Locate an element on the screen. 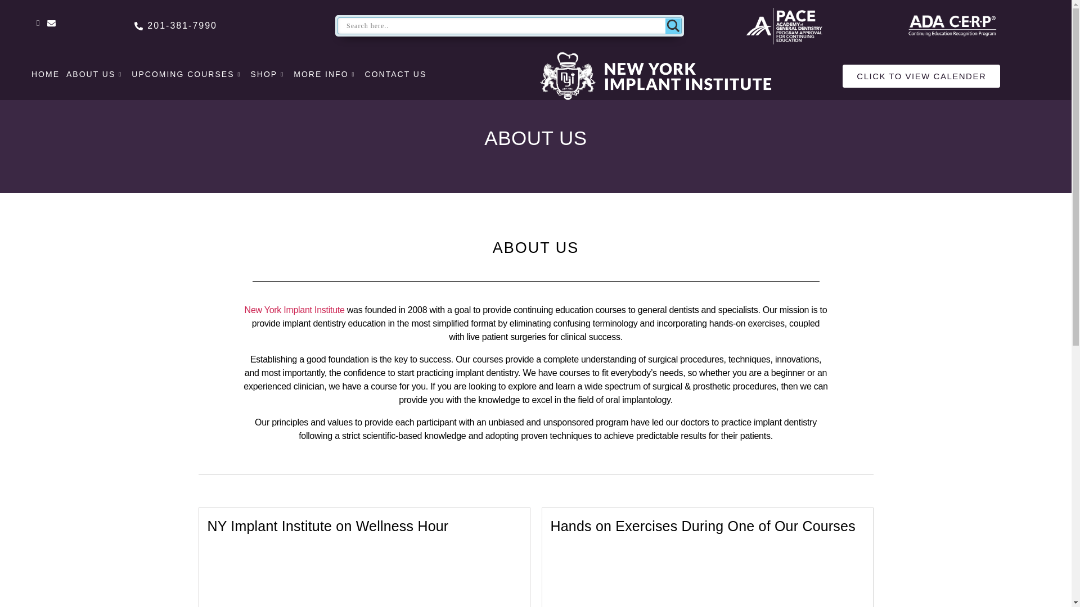  201-381-7990 is located at coordinates (220, 26).